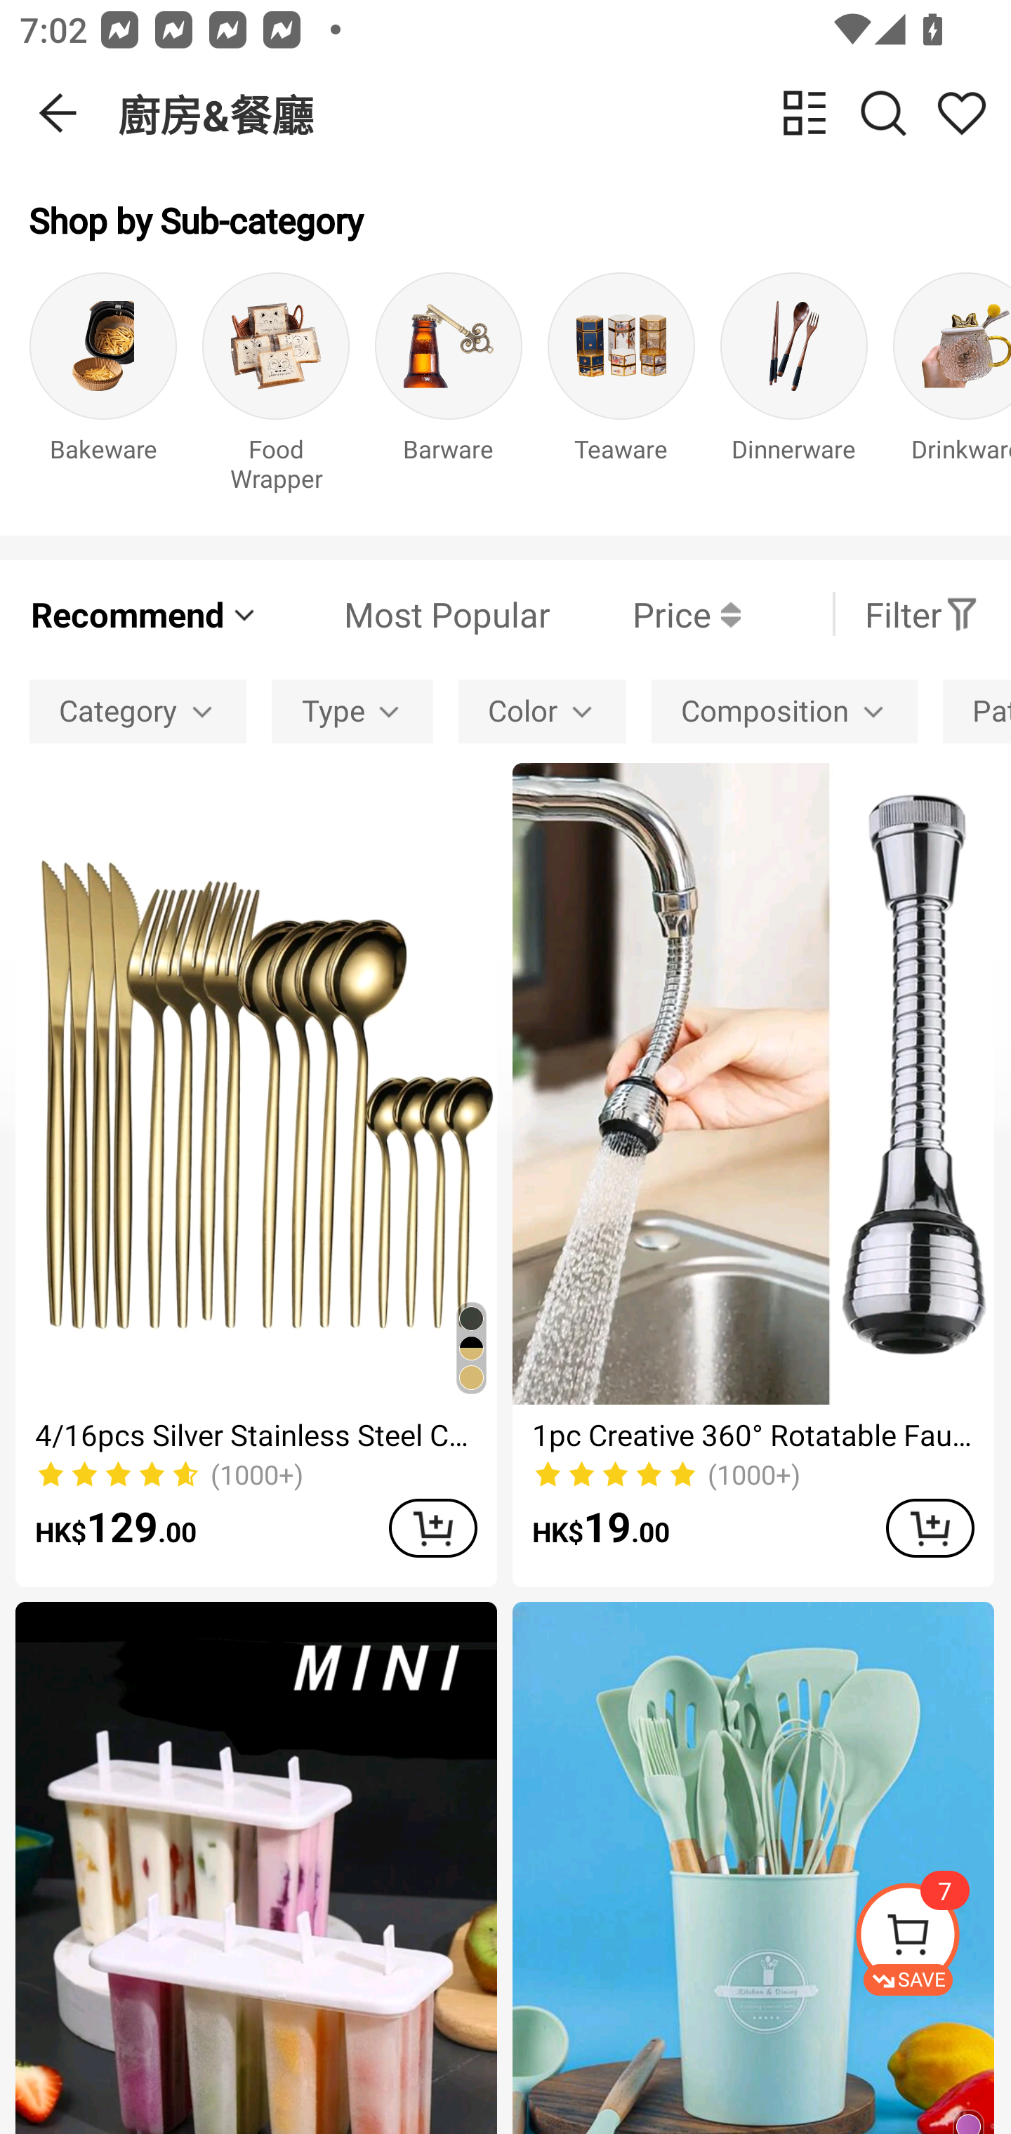 The width and height of the screenshot is (1011, 2134). What do you see at coordinates (645, 614) in the screenshot?
I see `Price` at bounding box center [645, 614].